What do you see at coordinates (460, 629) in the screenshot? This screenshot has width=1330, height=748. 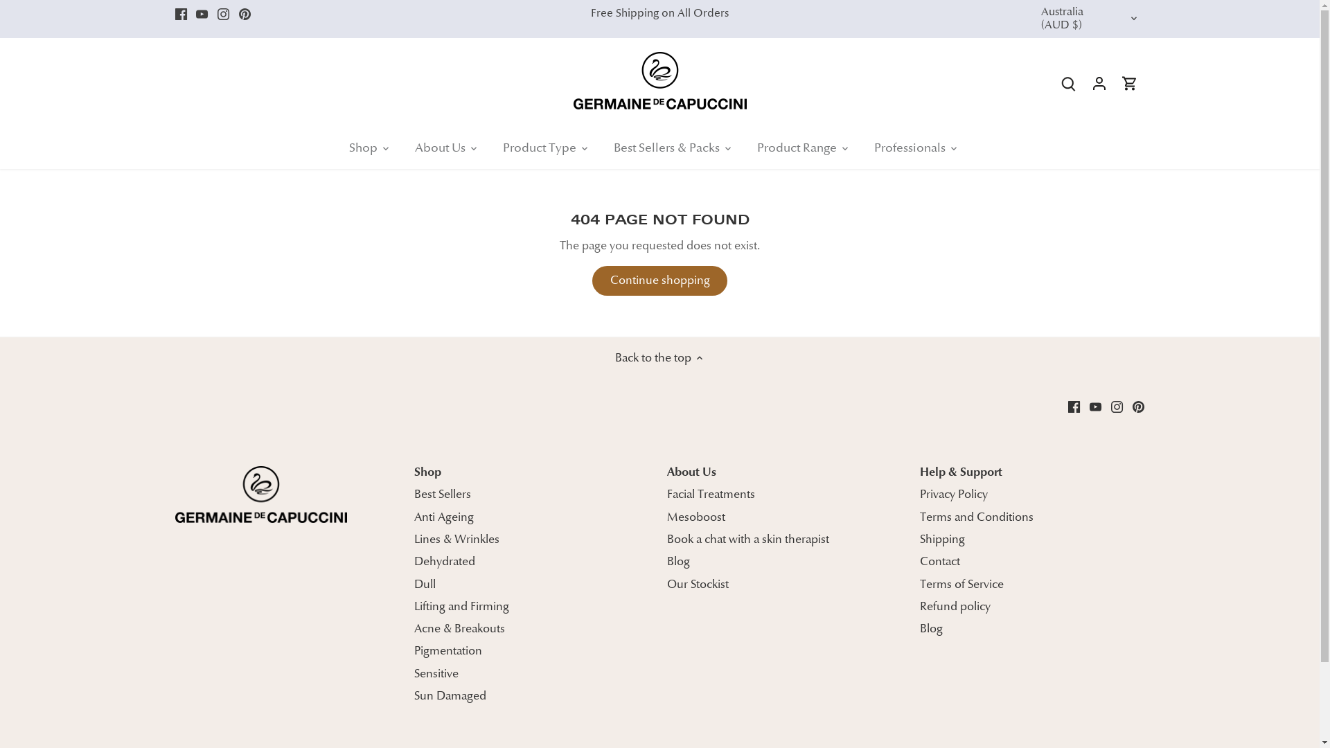 I see `Acne & Breakouts` at bounding box center [460, 629].